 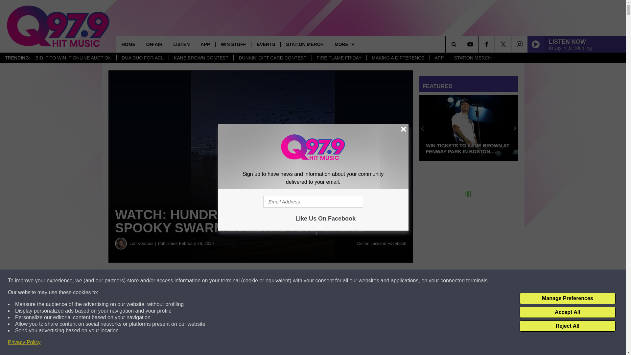 What do you see at coordinates (339, 58) in the screenshot?
I see `FIRE FLAME FRIDAY` at bounding box center [339, 58].